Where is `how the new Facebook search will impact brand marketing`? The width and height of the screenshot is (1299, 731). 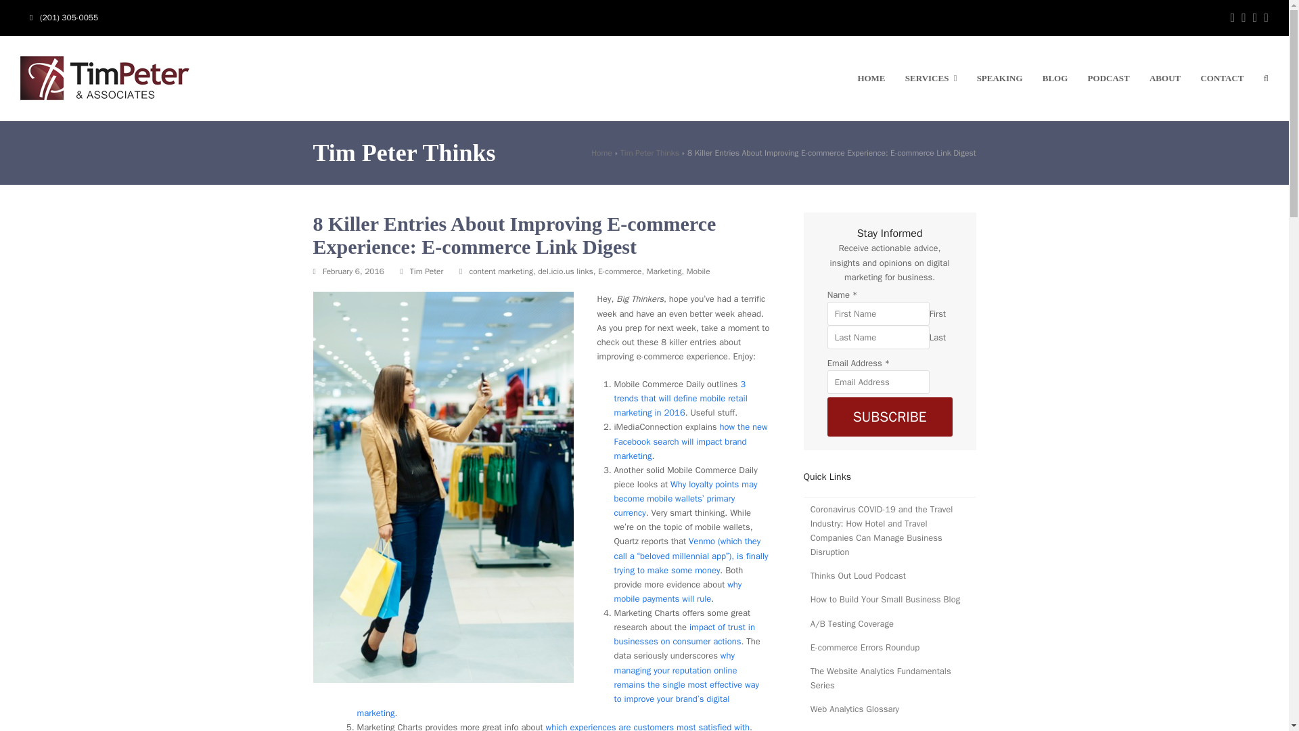 how the new Facebook search will impact brand marketing is located at coordinates (691, 441).